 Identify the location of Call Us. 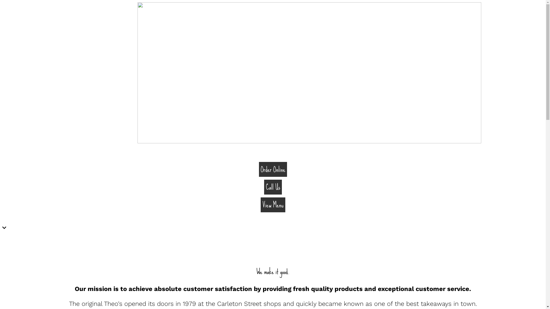
(273, 187).